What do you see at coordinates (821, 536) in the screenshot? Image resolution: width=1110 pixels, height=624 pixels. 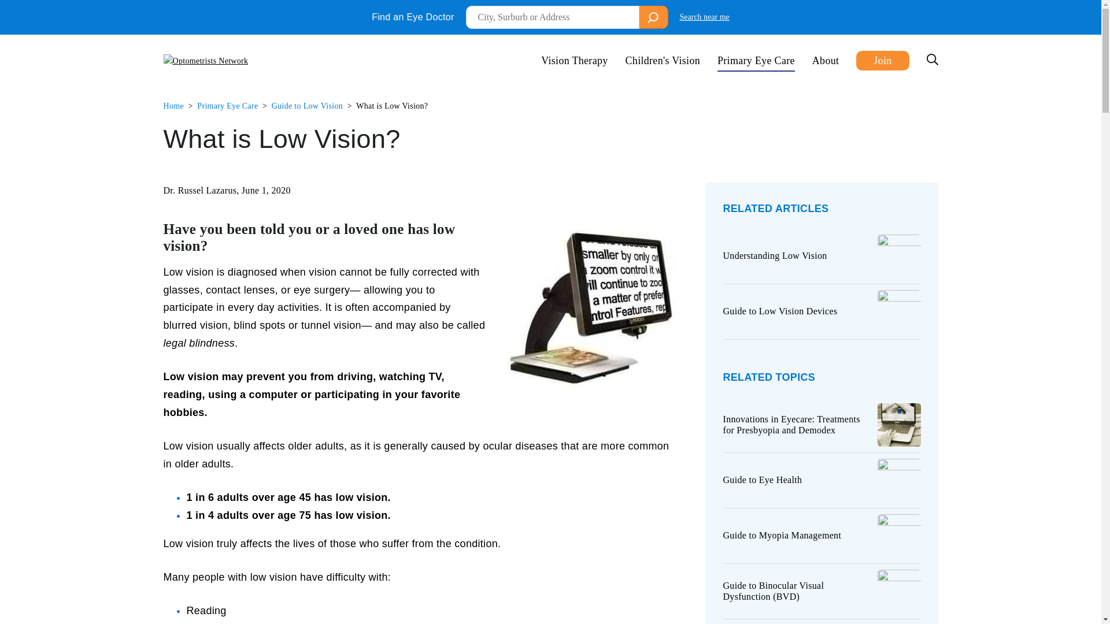 I see `Guide to Myopia Management` at bounding box center [821, 536].